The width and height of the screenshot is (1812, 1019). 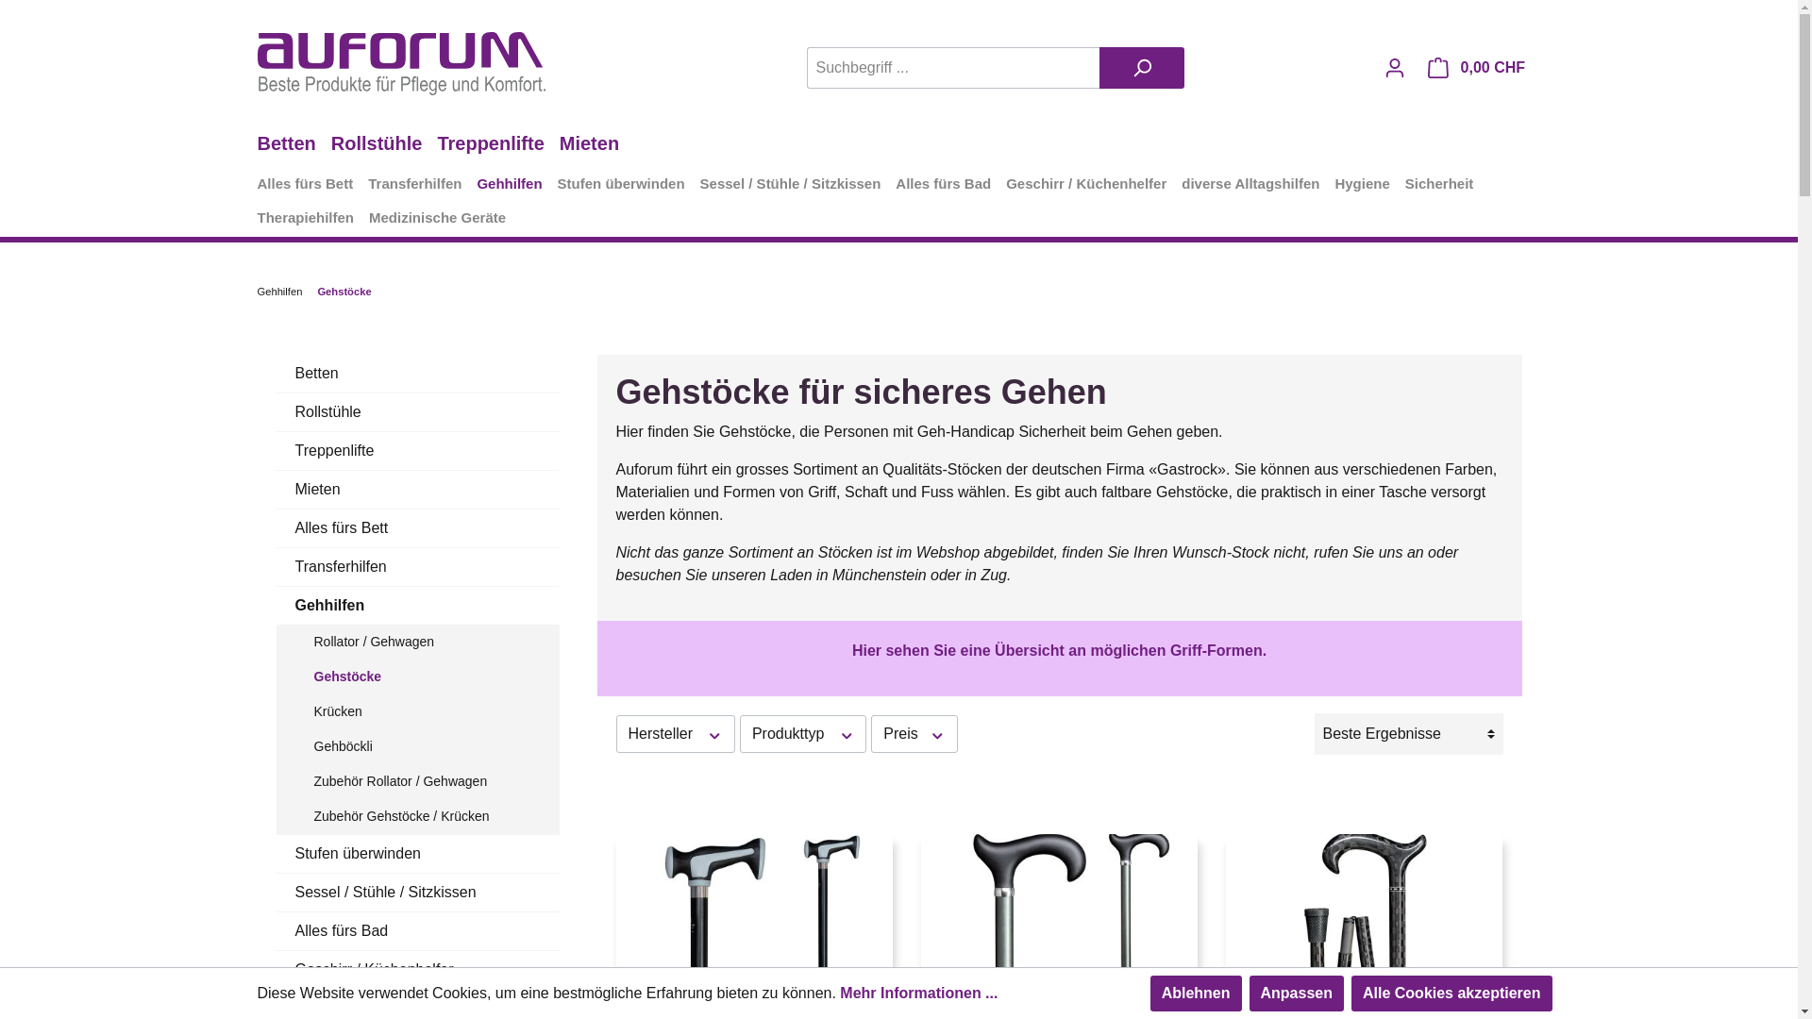 What do you see at coordinates (294, 145) in the screenshot?
I see `Betten` at bounding box center [294, 145].